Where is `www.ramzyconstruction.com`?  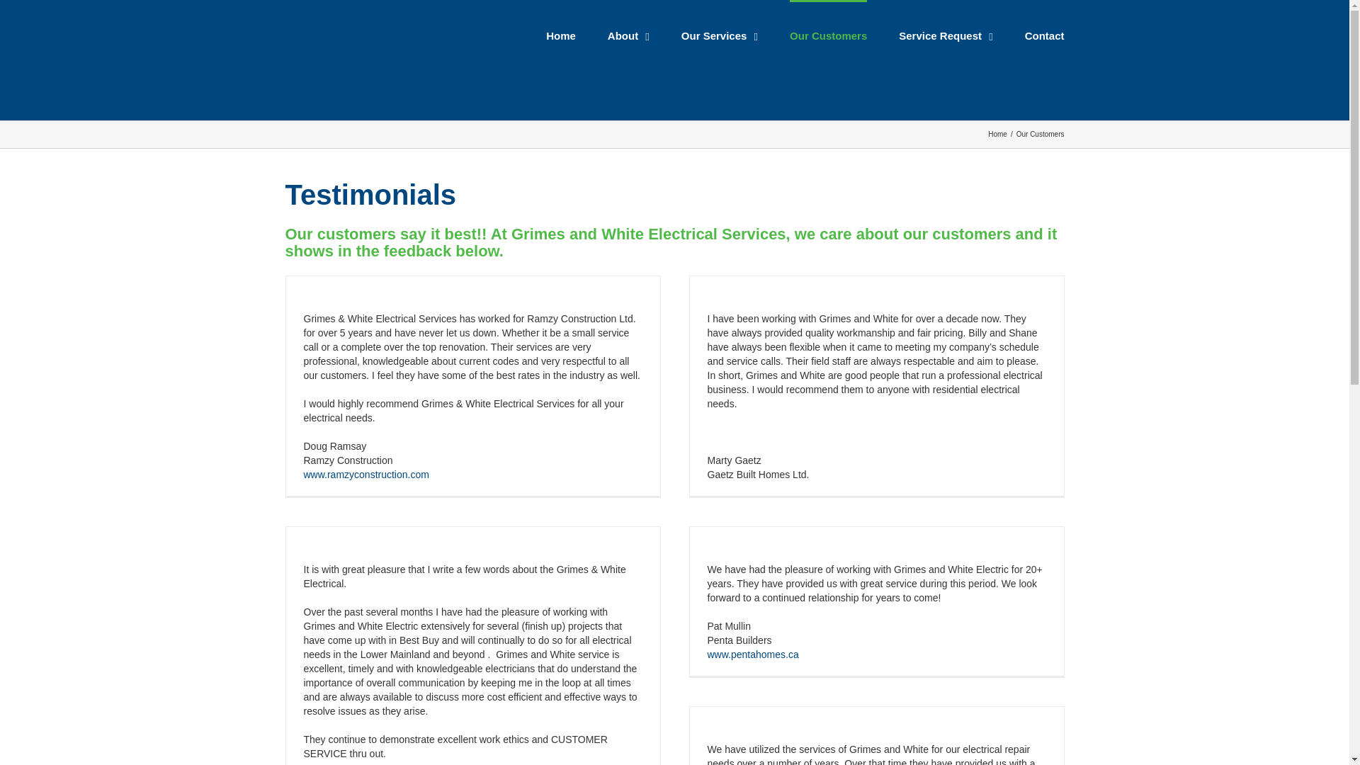
www.ramzyconstruction.com is located at coordinates (365, 475).